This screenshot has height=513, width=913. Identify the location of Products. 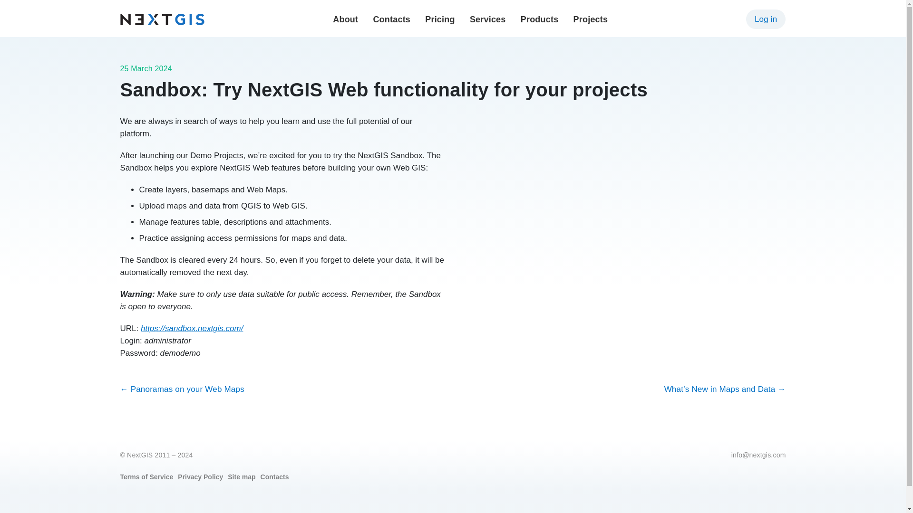
(539, 19).